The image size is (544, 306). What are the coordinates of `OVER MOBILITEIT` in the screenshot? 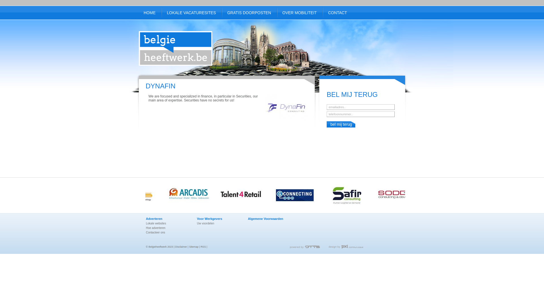 It's located at (300, 13).